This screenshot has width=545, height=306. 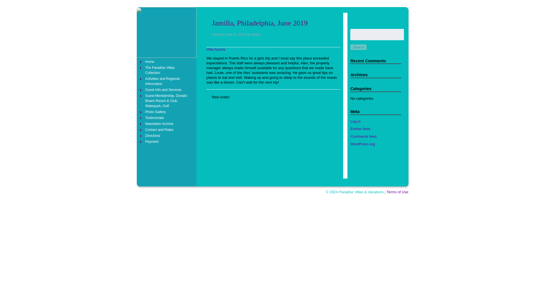 I want to click on Entries feed, so click(x=360, y=129).